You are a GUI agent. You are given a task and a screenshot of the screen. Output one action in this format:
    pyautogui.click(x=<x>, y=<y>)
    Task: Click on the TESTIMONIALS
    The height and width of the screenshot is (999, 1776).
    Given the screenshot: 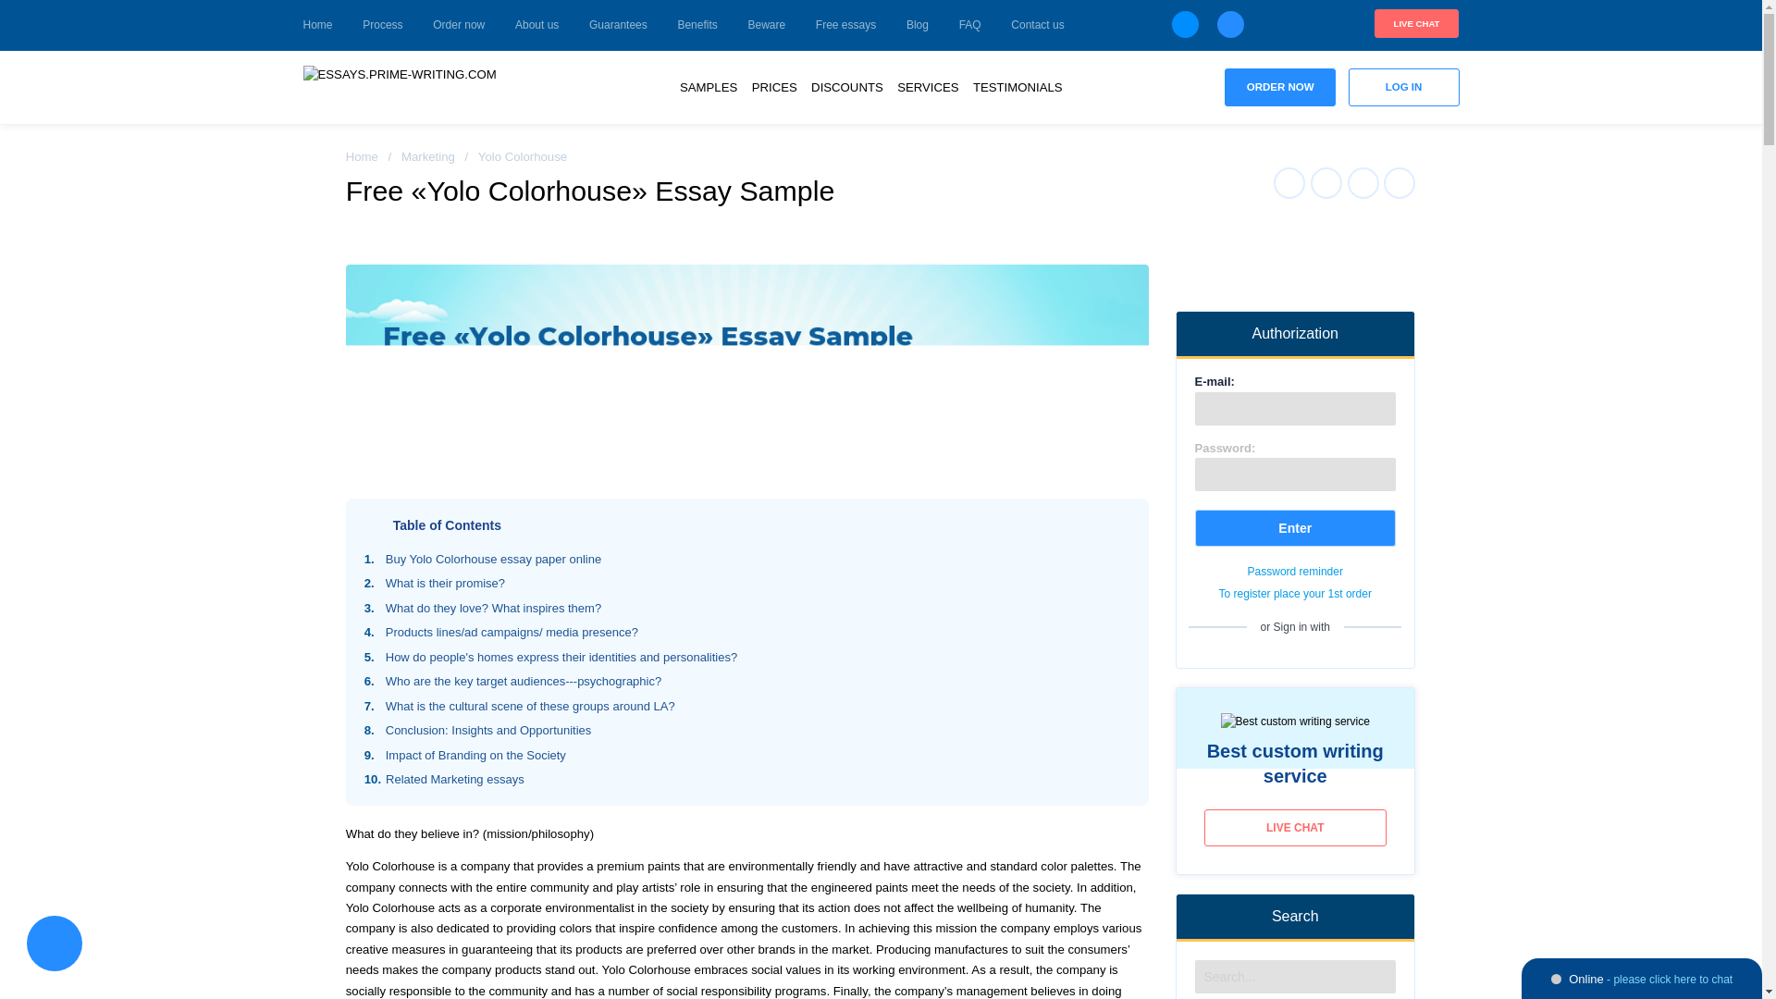 What is the action you would take?
    pyautogui.click(x=1017, y=87)
    